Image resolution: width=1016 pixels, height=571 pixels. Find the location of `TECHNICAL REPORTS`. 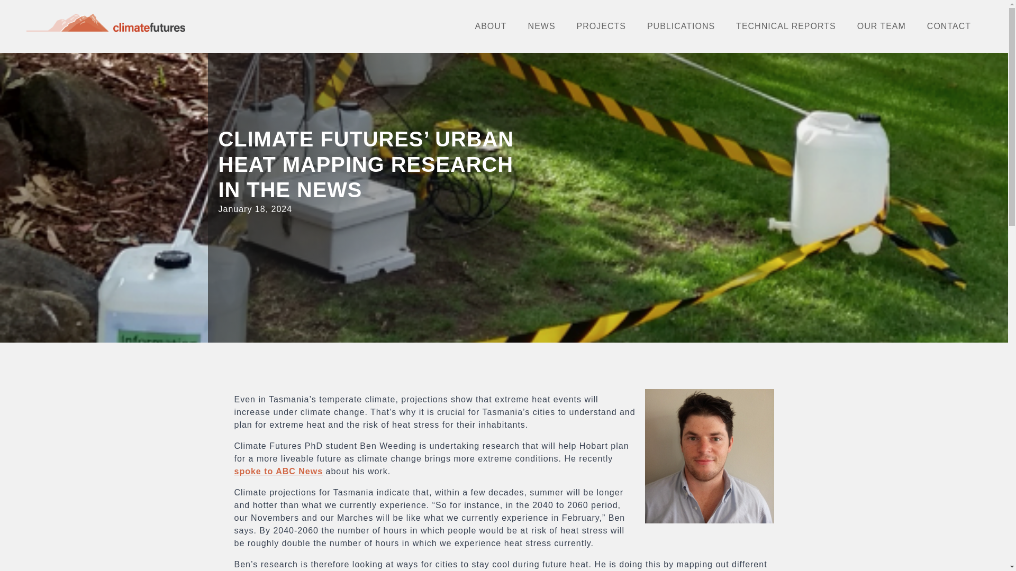

TECHNICAL REPORTS is located at coordinates (785, 26).